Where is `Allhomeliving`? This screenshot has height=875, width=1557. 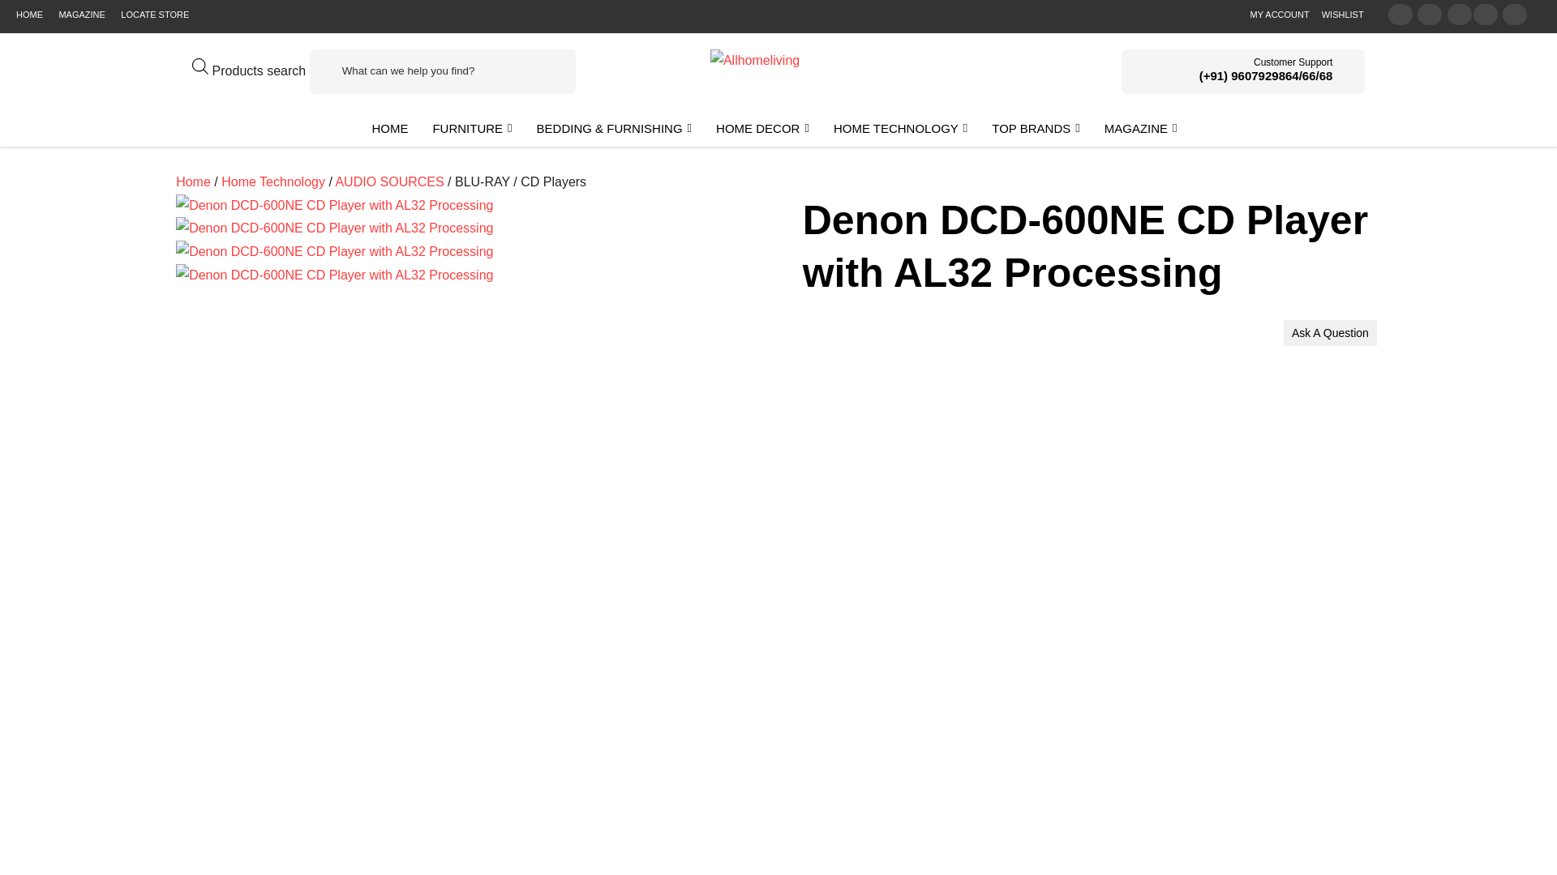
Allhomeliving is located at coordinates (754, 60).